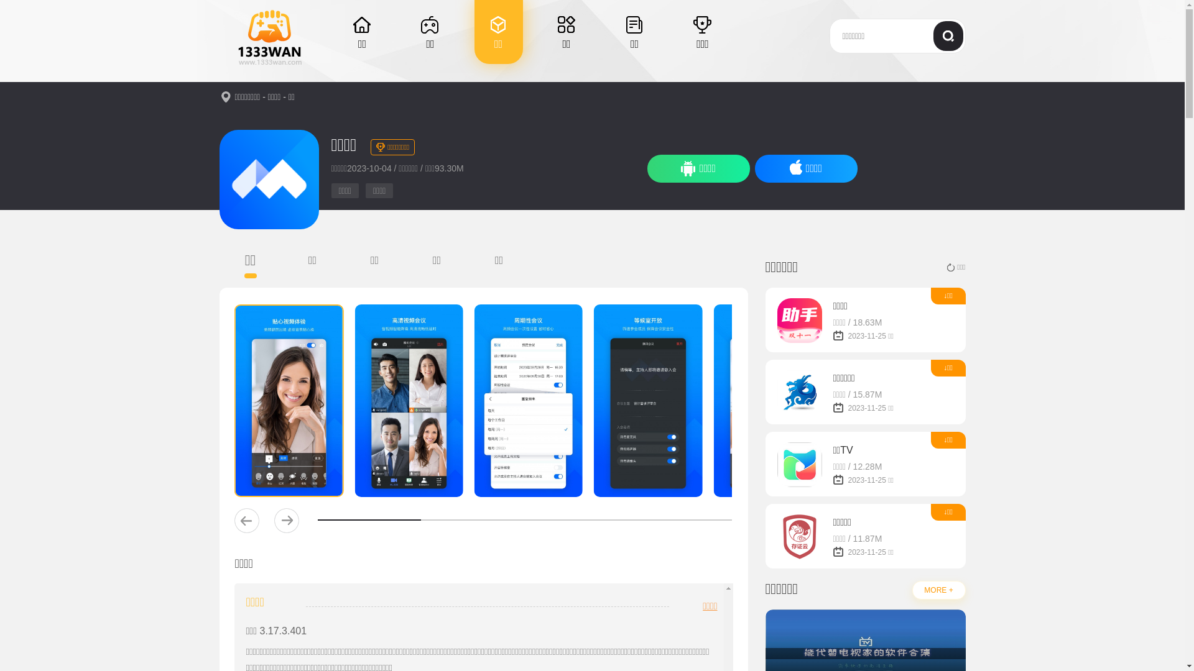 The height and width of the screenshot is (671, 1194). Describe the element at coordinates (938, 590) in the screenshot. I see `MORE +` at that location.